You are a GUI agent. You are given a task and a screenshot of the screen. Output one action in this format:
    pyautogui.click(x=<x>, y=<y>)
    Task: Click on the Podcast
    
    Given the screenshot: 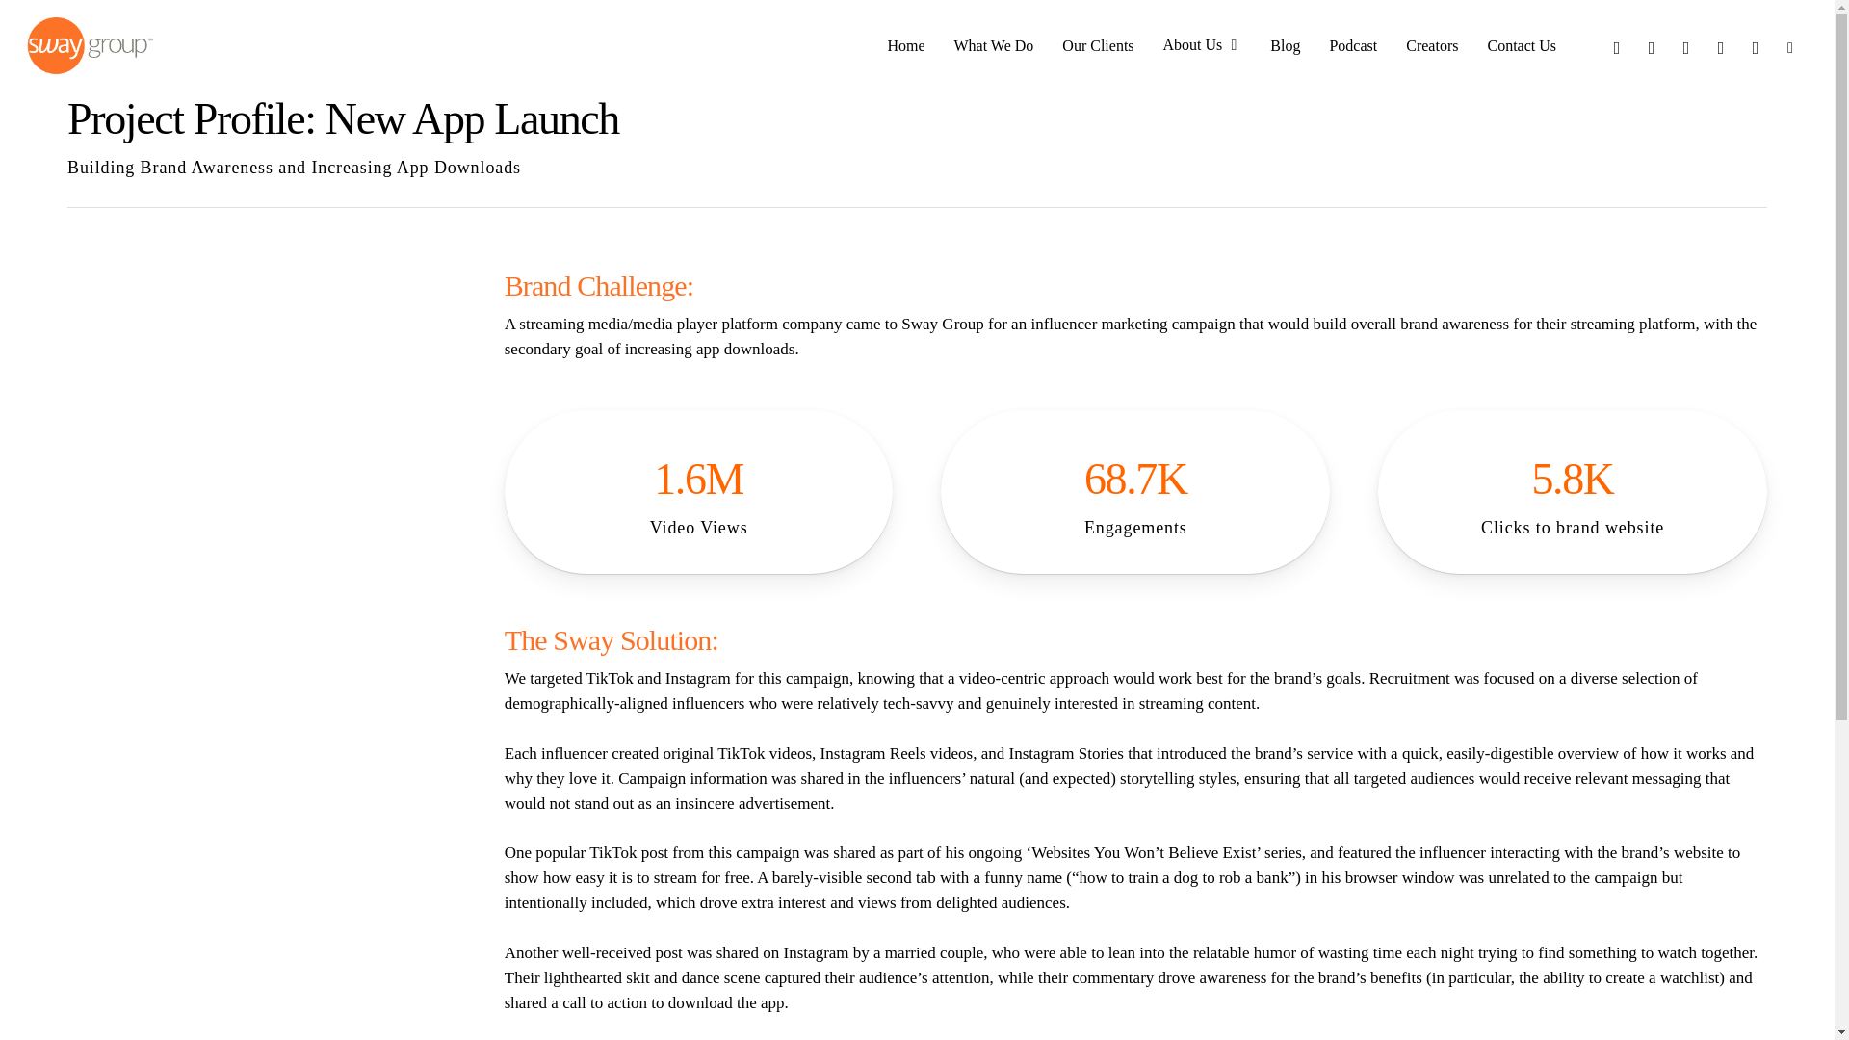 What is the action you would take?
    pyautogui.click(x=1353, y=46)
    